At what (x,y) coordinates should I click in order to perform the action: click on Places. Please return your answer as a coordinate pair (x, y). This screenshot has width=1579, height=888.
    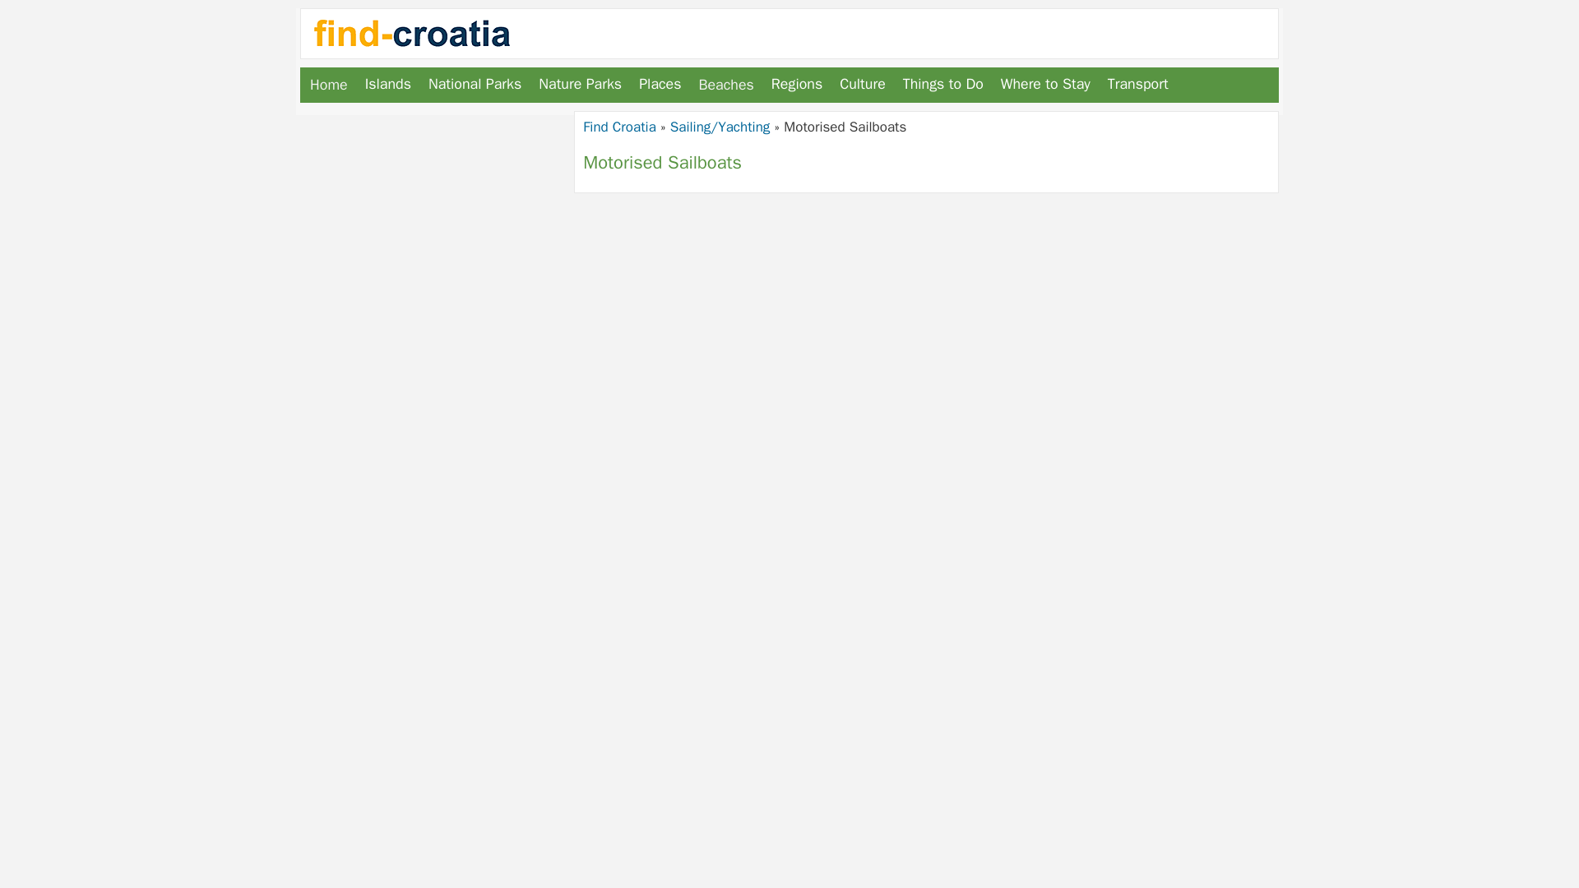
    Looking at the image, I should click on (660, 84).